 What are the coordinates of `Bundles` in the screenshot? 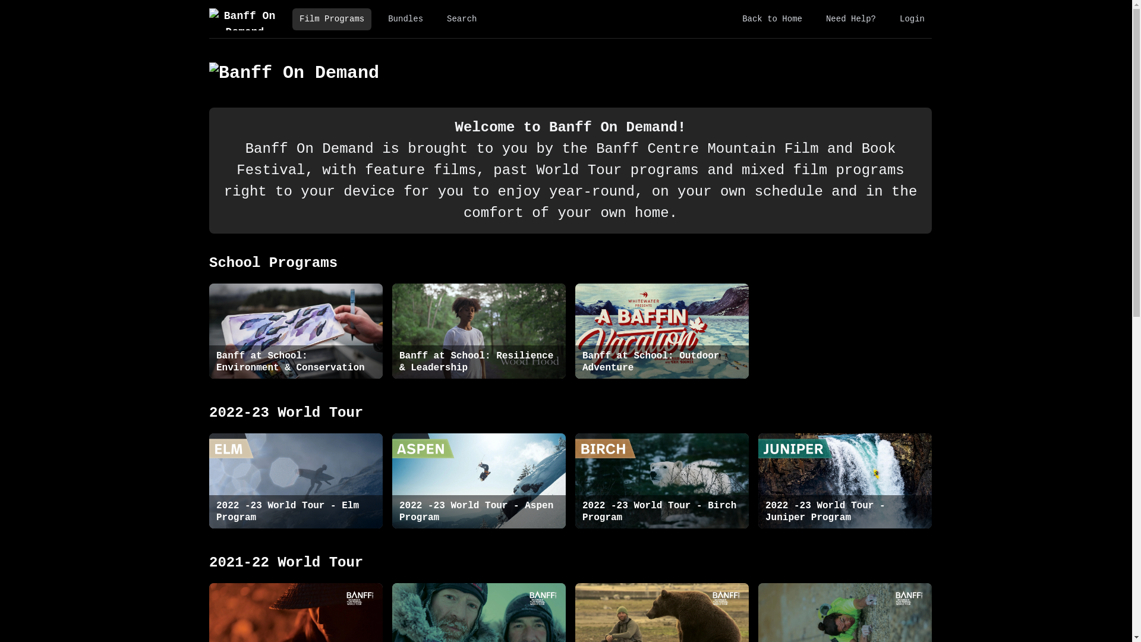 It's located at (405, 19).